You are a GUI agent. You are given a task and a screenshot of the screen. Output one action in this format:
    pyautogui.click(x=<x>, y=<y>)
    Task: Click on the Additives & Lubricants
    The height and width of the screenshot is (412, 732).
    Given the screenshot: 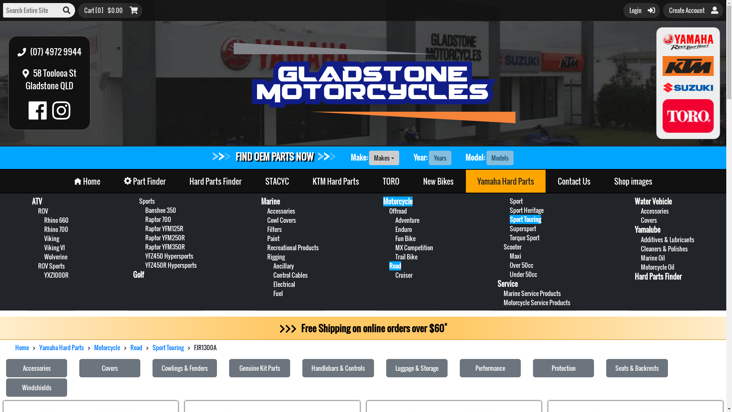 What is the action you would take?
    pyautogui.click(x=668, y=240)
    